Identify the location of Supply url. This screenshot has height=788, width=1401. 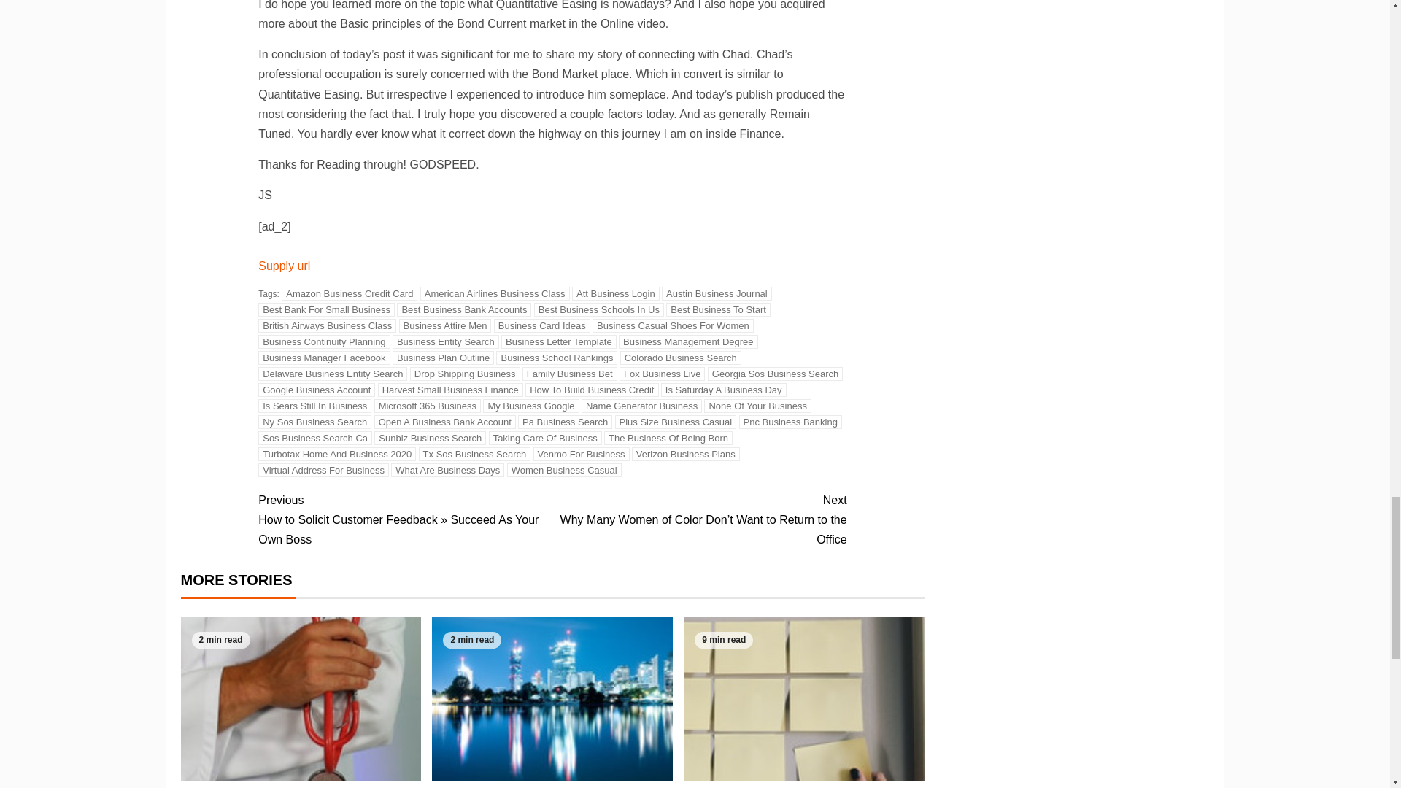
(283, 266).